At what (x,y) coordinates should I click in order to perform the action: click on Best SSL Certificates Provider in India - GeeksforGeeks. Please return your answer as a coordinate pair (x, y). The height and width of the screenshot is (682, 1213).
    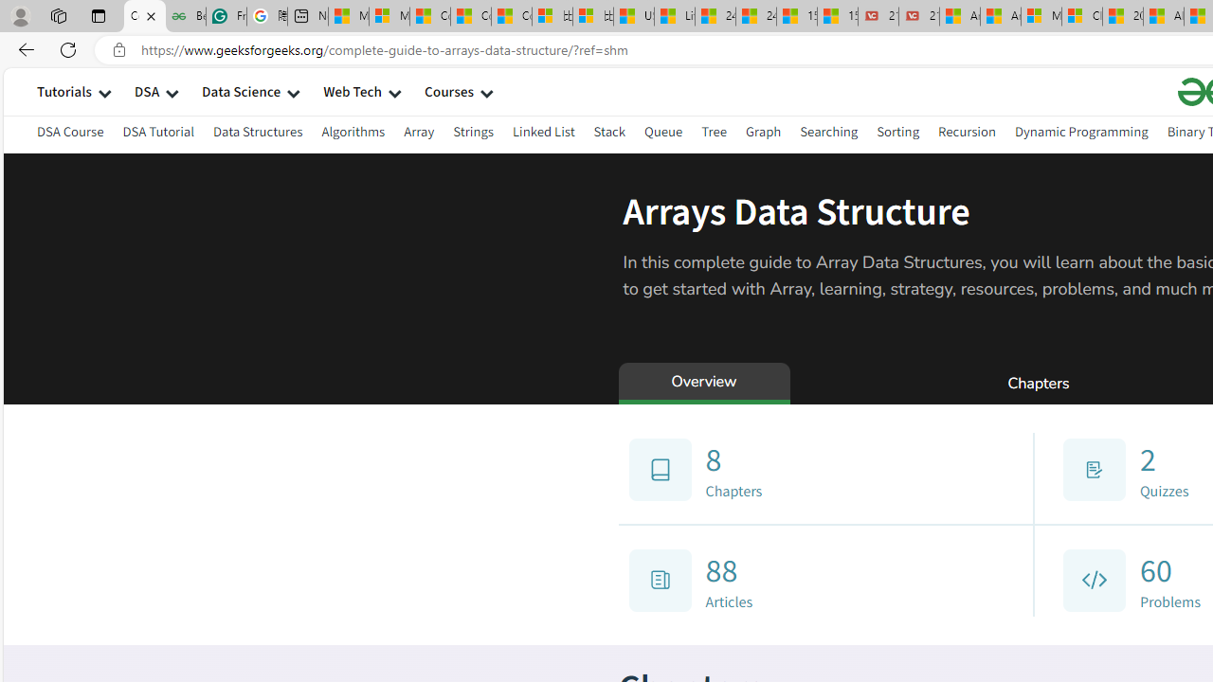
    Looking at the image, I should click on (186, 17).